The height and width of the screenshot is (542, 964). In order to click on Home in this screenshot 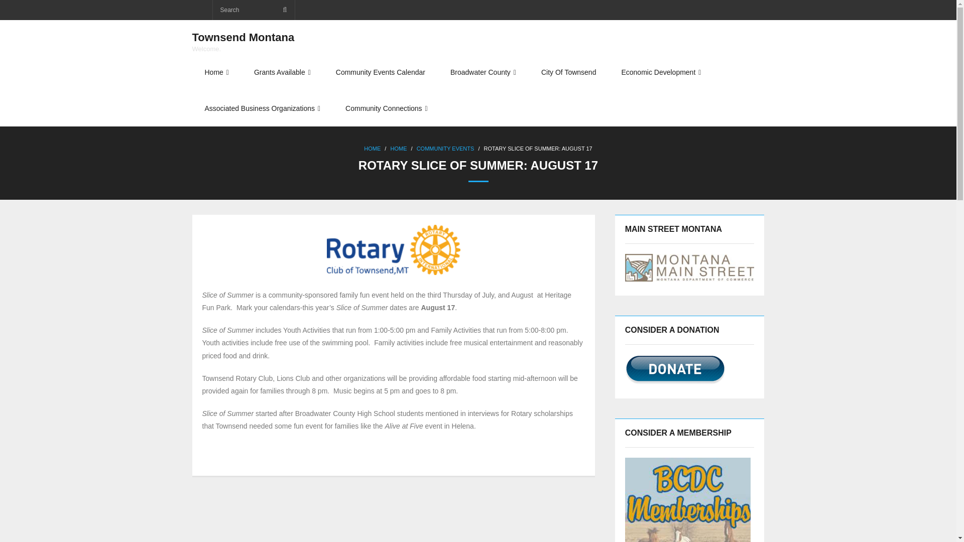, I will do `click(216, 72)`.